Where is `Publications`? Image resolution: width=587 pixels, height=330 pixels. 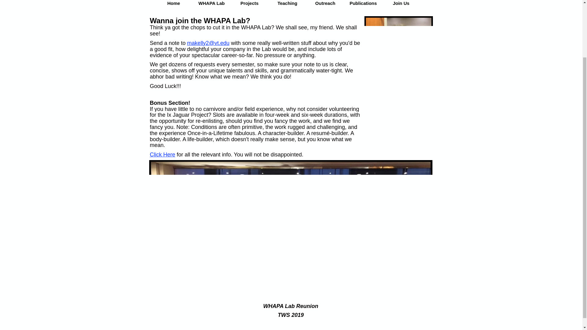 Publications is located at coordinates (363, 3).